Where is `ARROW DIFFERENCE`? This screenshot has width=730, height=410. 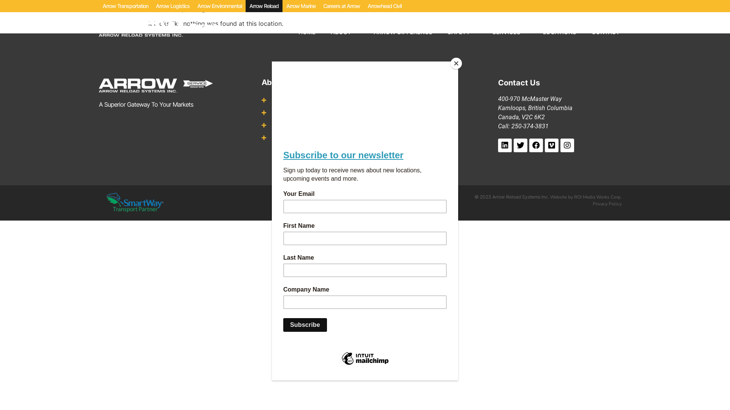 ARROW DIFFERENCE is located at coordinates (403, 32).